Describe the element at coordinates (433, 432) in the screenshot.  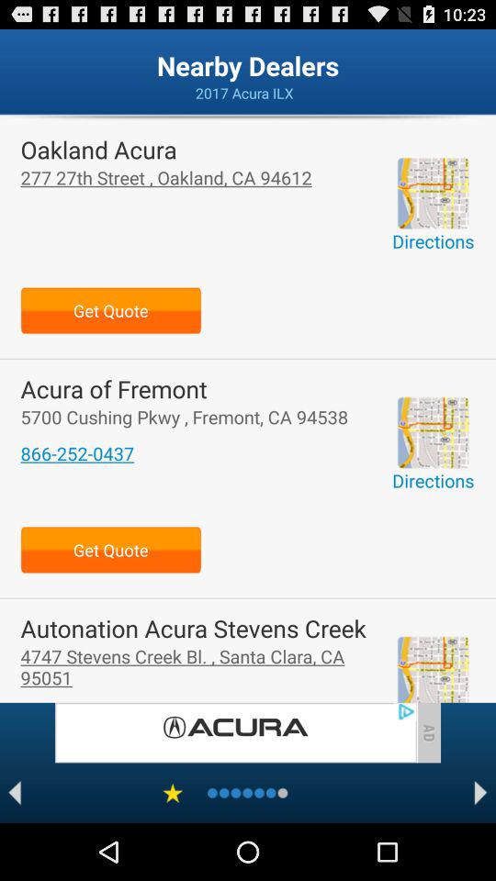
I see `zoom in to directions` at that location.